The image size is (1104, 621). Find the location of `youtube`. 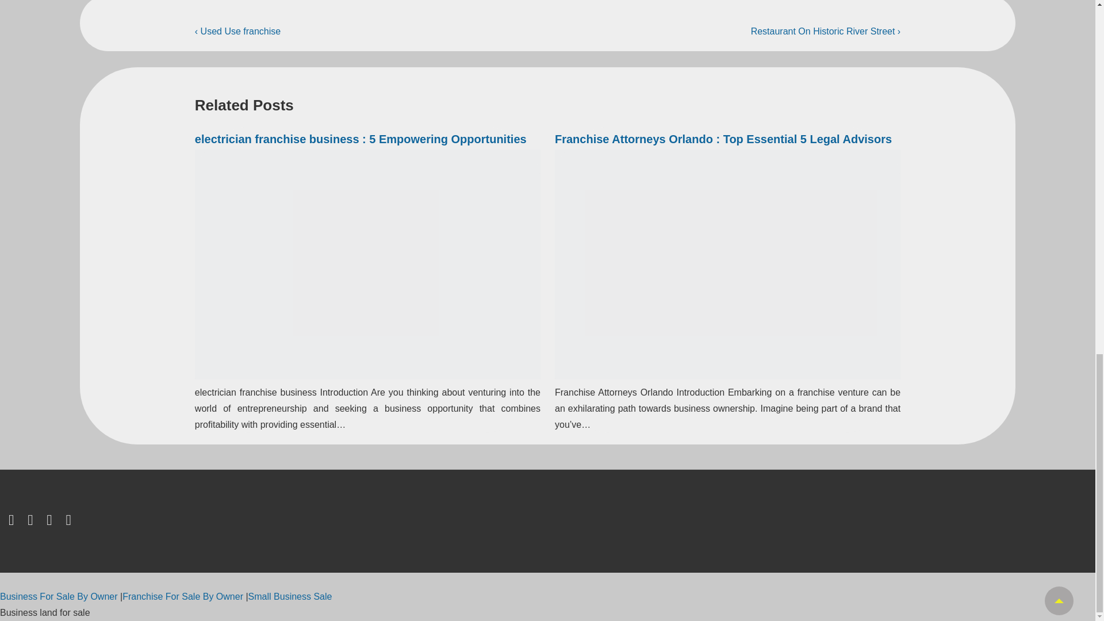

youtube is located at coordinates (69, 522).